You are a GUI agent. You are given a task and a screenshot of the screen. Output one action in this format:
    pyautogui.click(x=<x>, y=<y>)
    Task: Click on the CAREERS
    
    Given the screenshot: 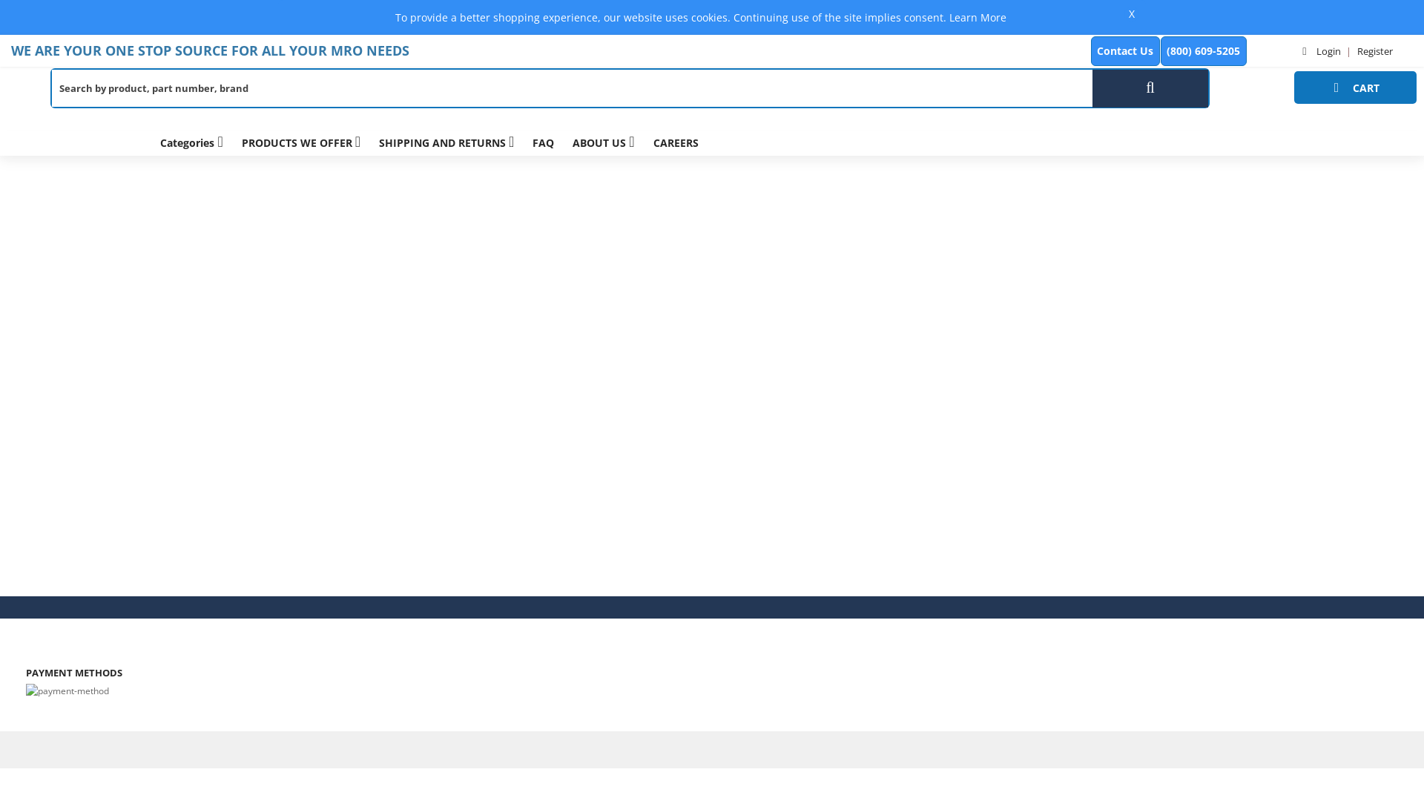 What is the action you would take?
    pyautogui.click(x=676, y=143)
    